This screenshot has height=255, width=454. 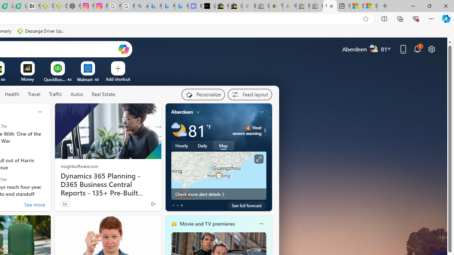 I want to click on Health, so click(x=12, y=94).